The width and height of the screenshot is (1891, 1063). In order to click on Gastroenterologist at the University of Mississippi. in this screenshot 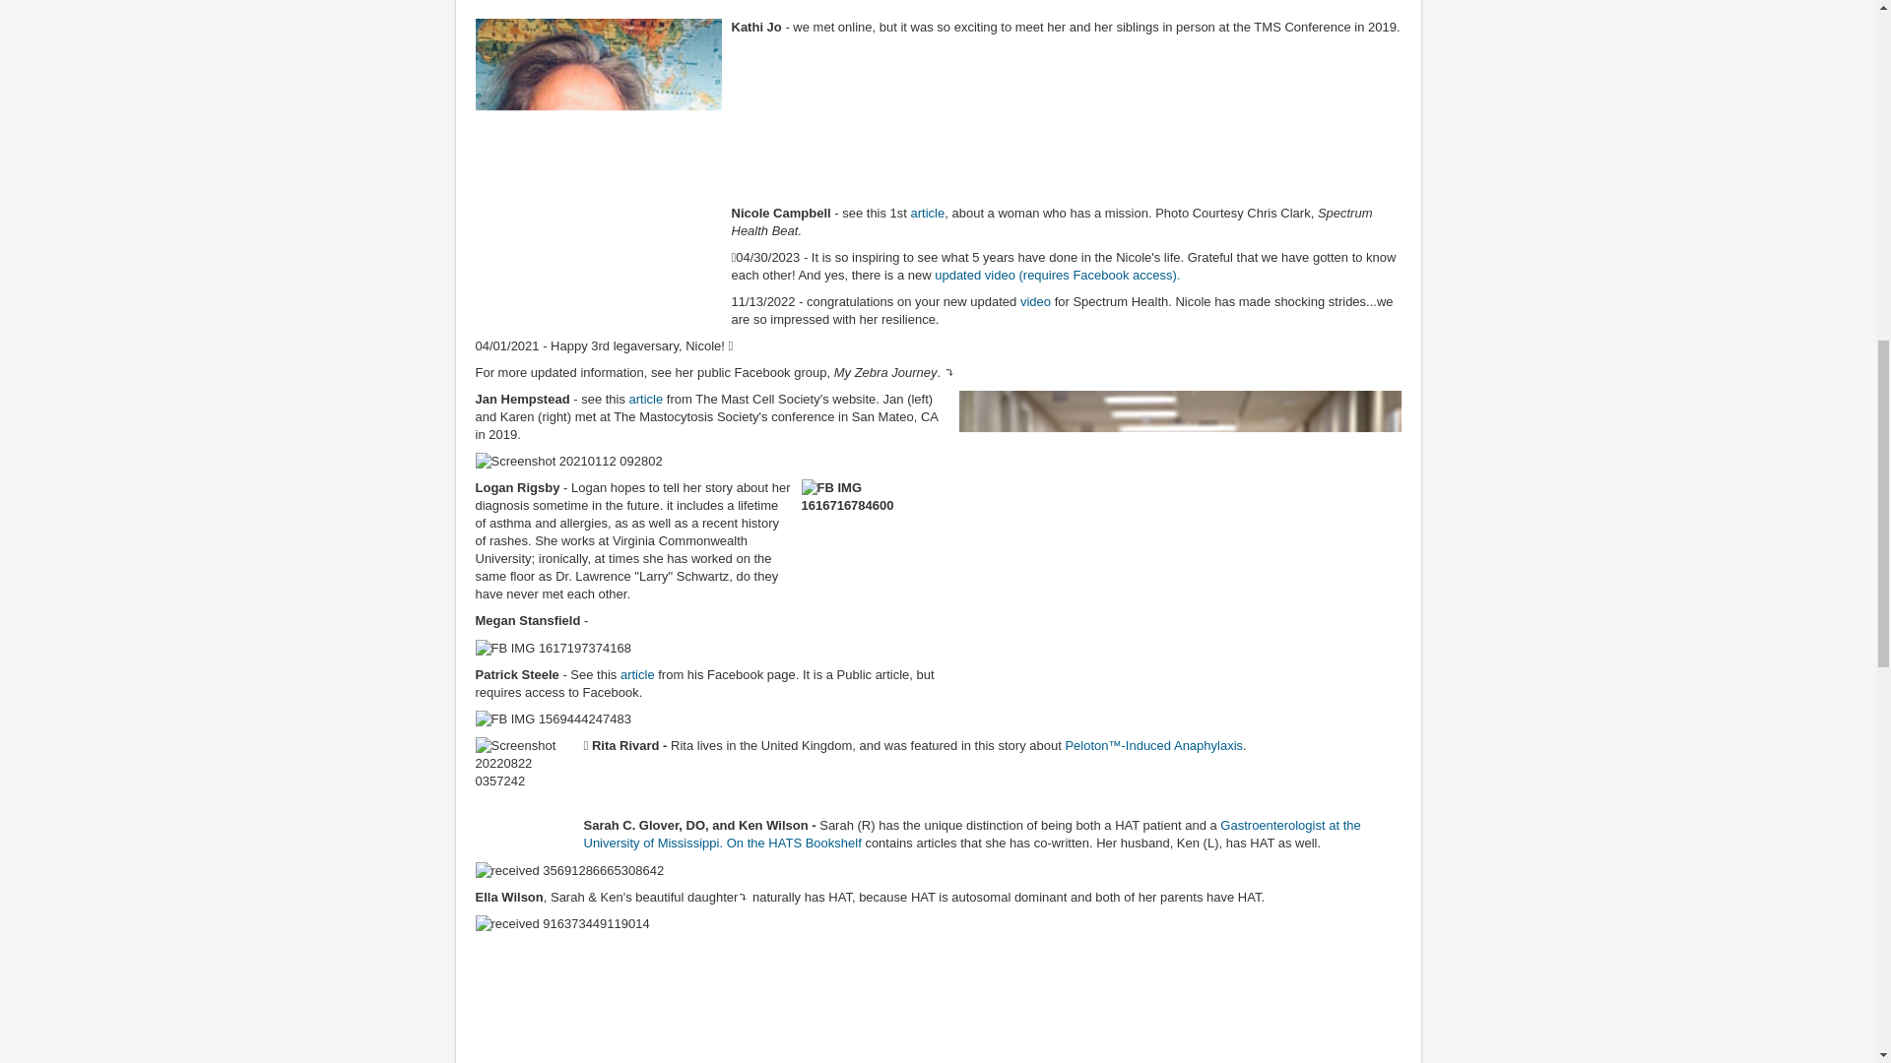, I will do `click(971, 834)`.